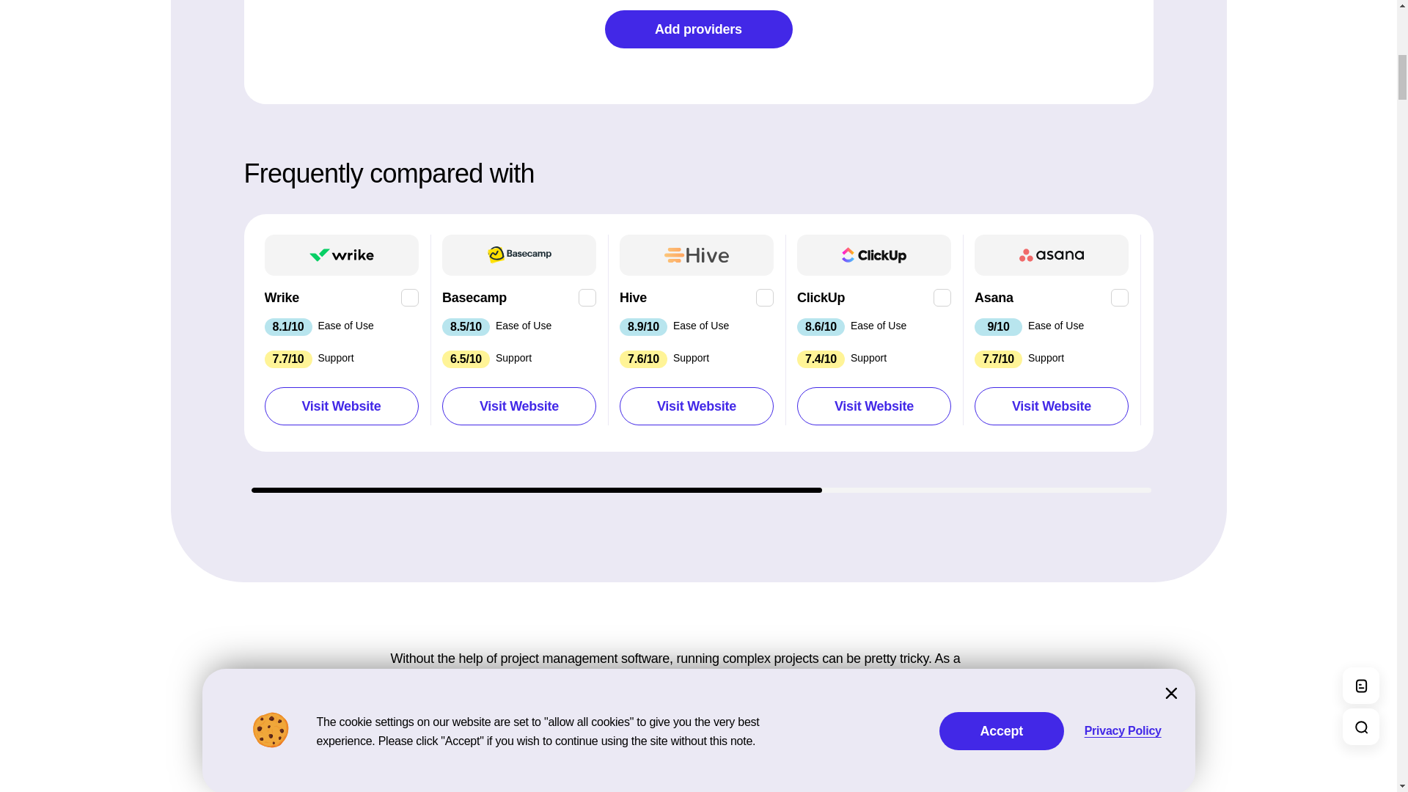 This screenshot has width=1408, height=792. Describe the element at coordinates (518, 406) in the screenshot. I see `Visit Website` at that location.